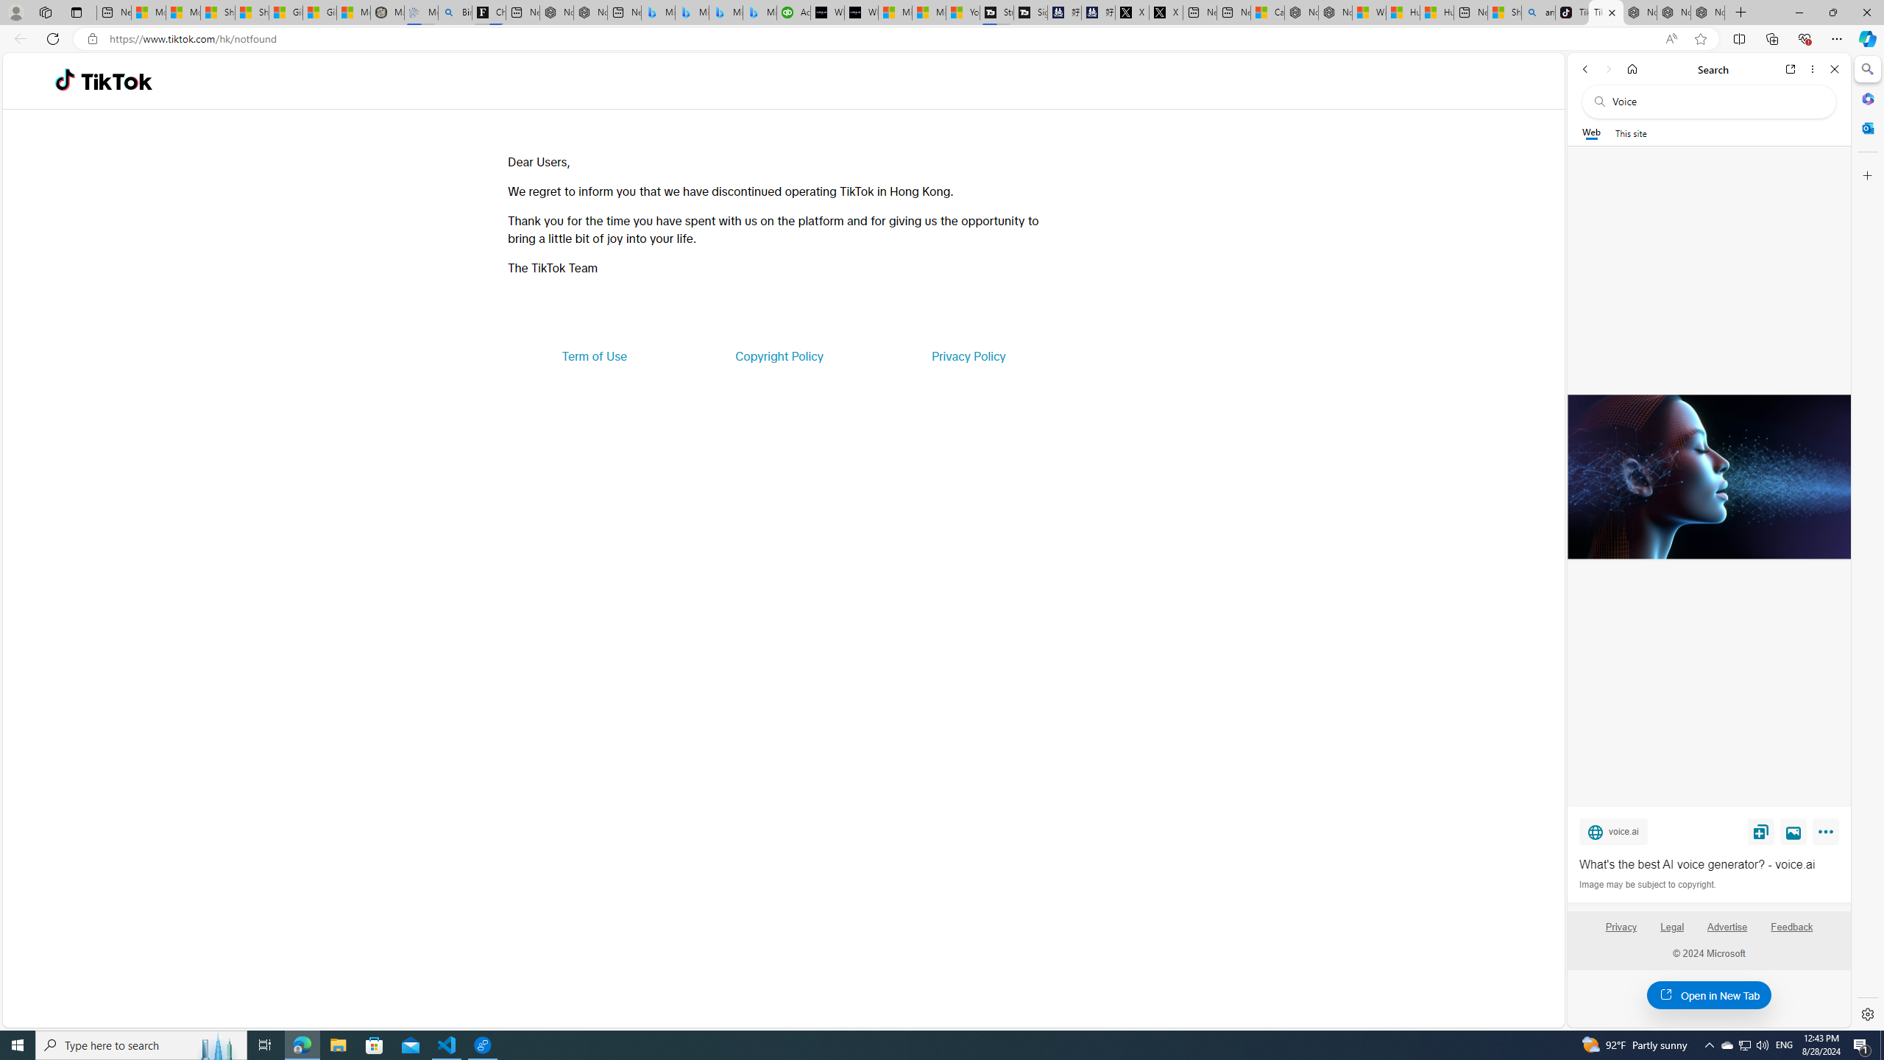 This screenshot has height=1060, width=1884. I want to click on Privacy Policy, so click(968, 356).